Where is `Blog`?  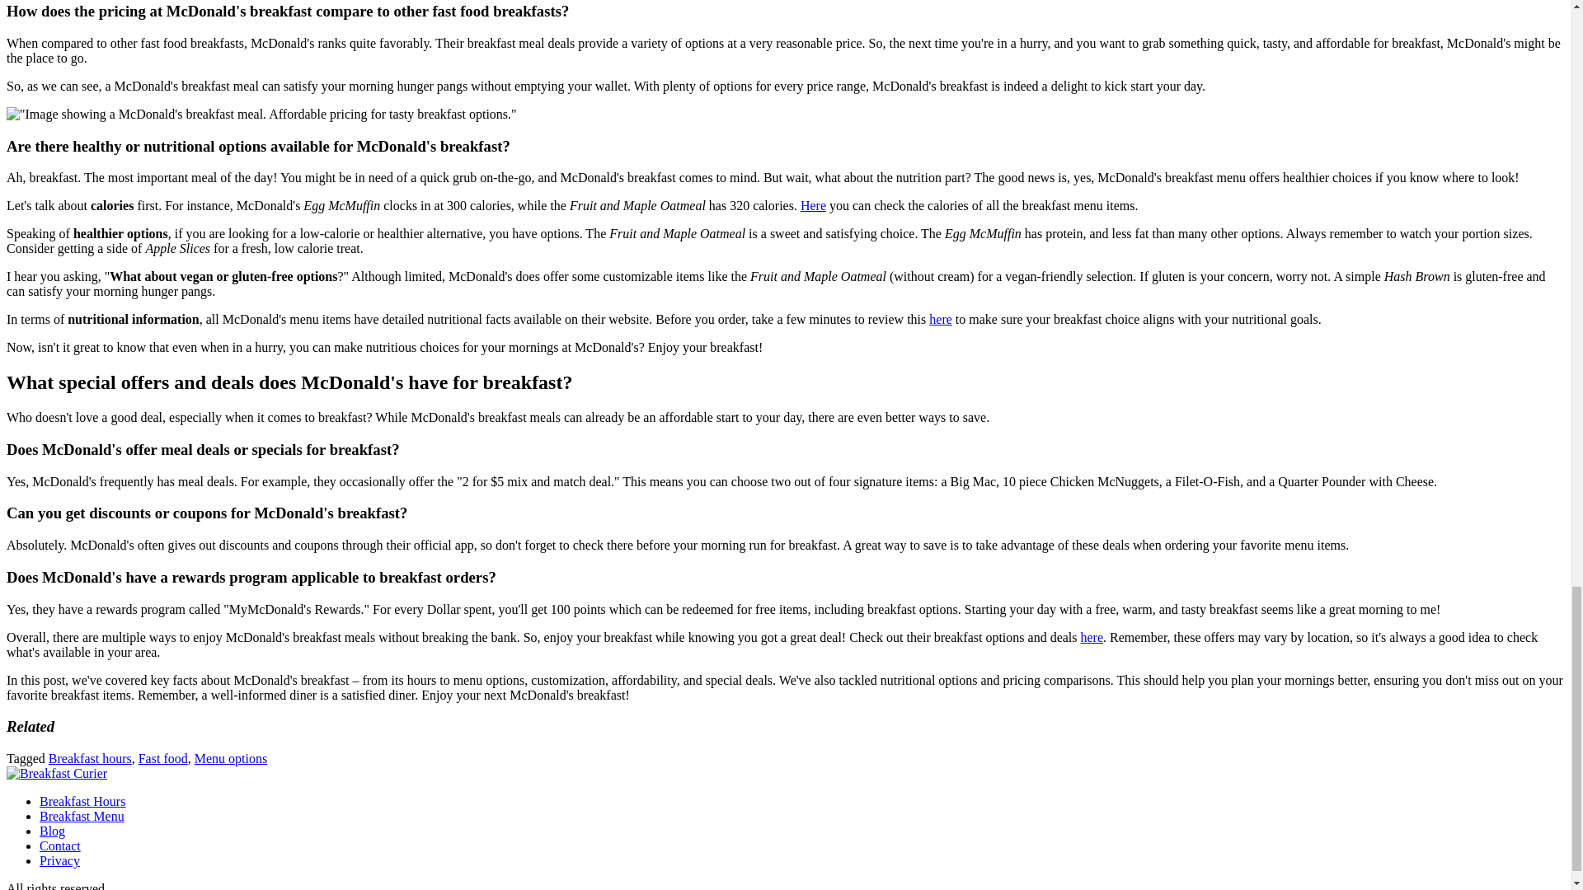 Blog is located at coordinates (52, 831).